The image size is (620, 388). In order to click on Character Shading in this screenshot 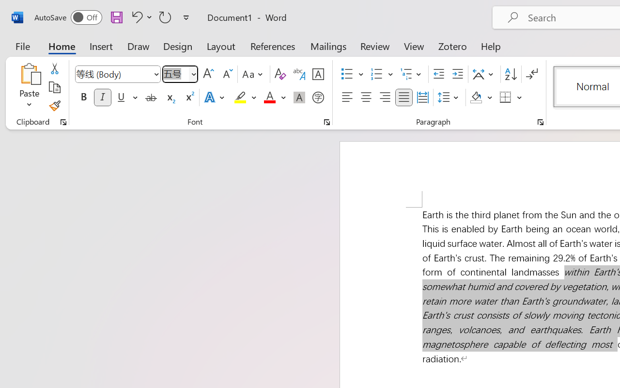, I will do `click(299, 97)`.